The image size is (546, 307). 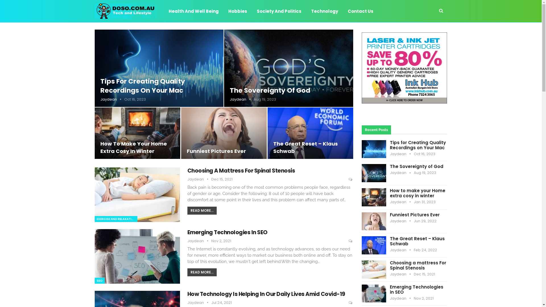 I want to click on READ MORE..., so click(x=202, y=211).